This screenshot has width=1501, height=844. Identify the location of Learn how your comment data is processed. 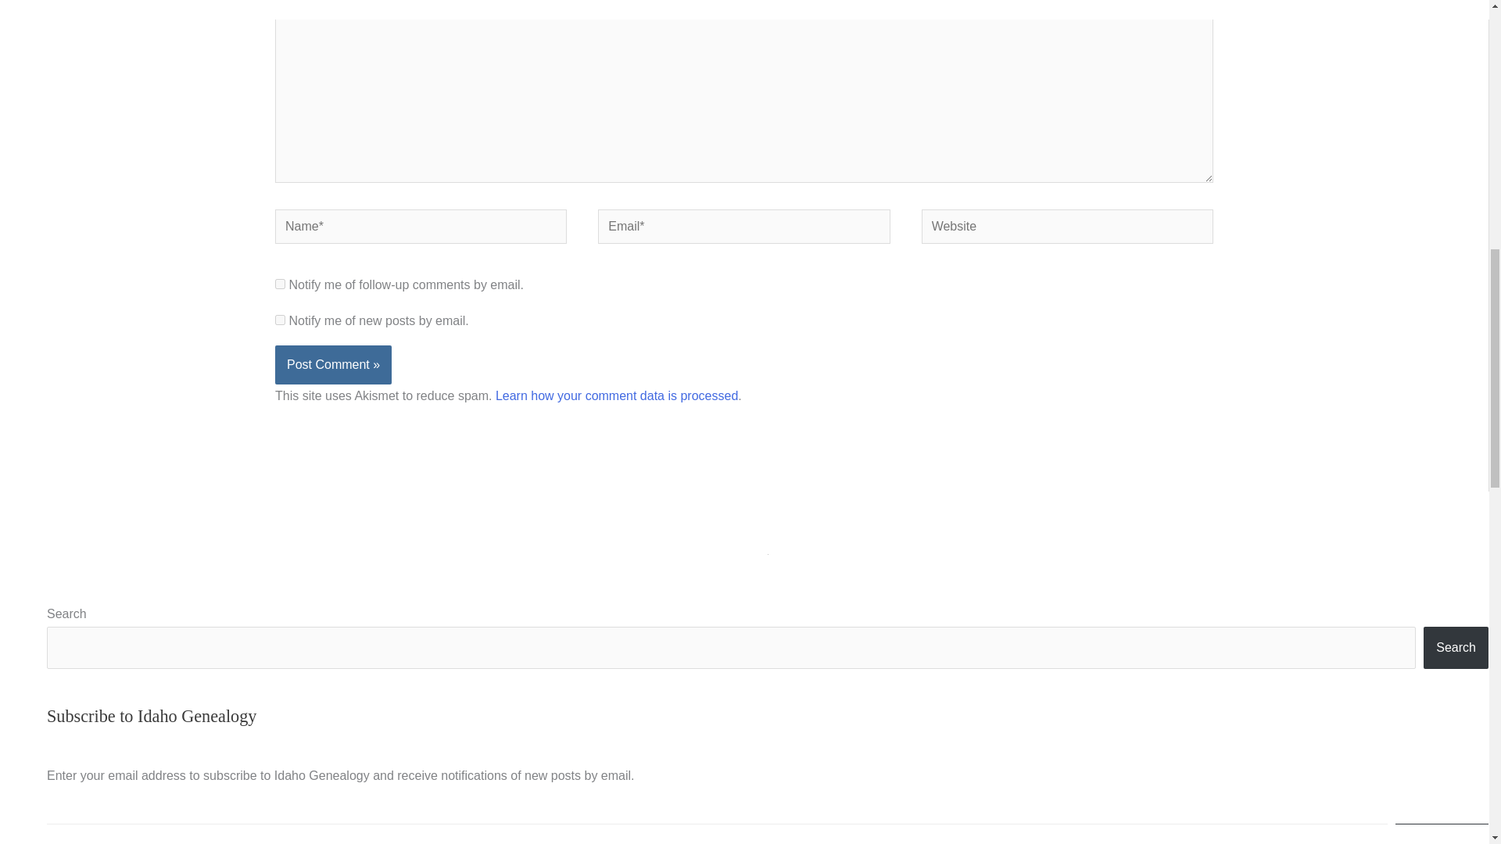
(616, 395).